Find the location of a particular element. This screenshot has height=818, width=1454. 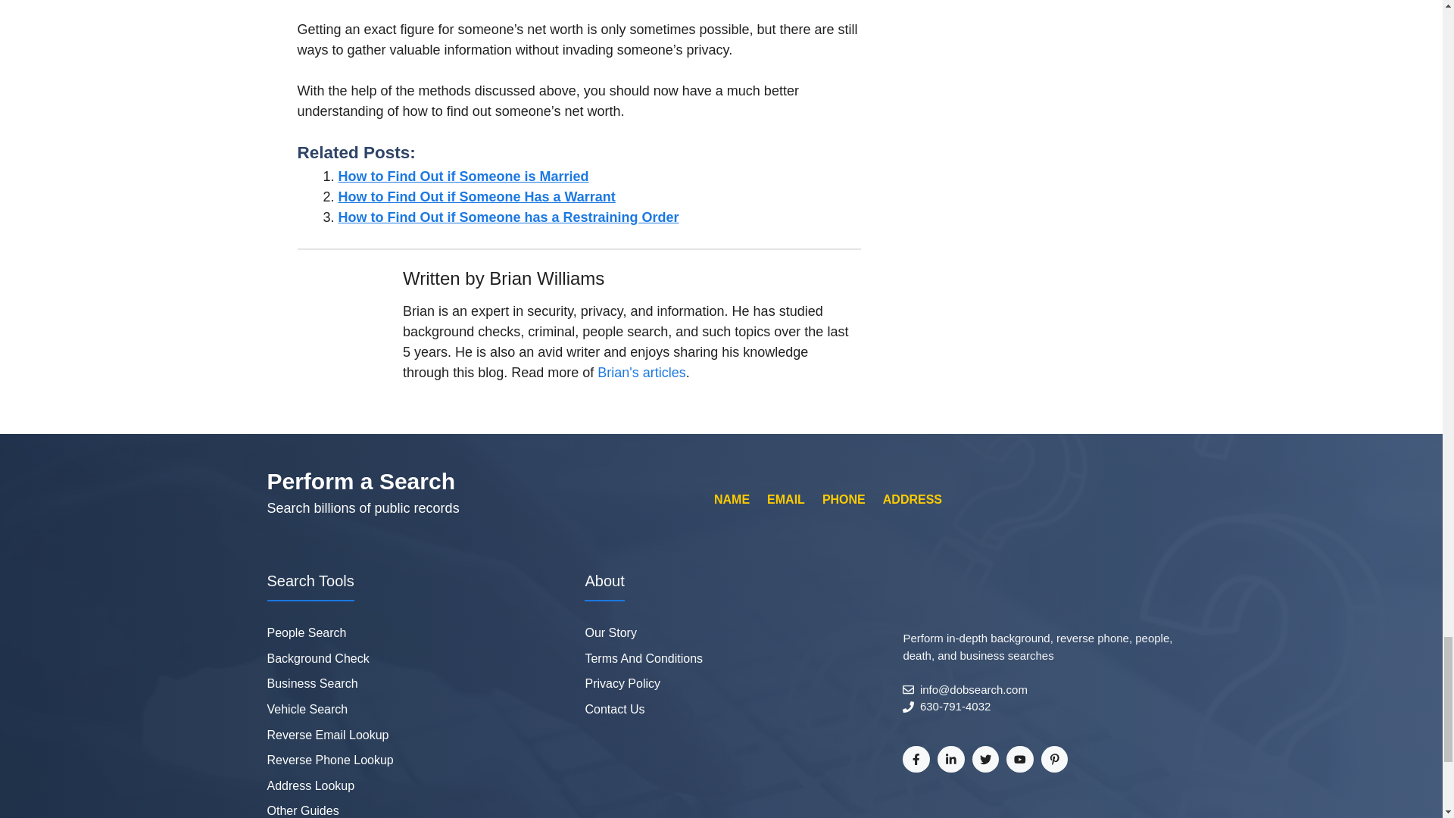

How to Find Out if Someone Has a Warrant is located at coordinates (476, 197).